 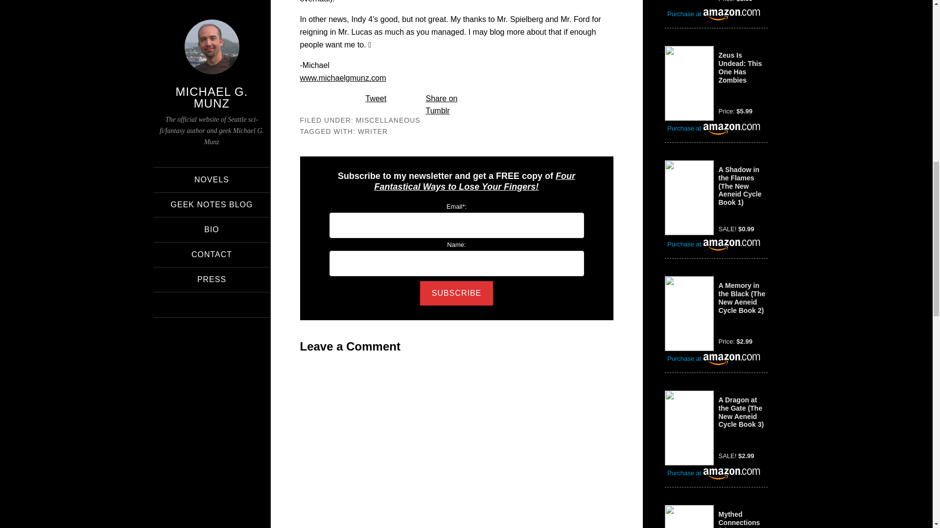 I want to click on Share on Tumblr, so click(x=442, y=105).